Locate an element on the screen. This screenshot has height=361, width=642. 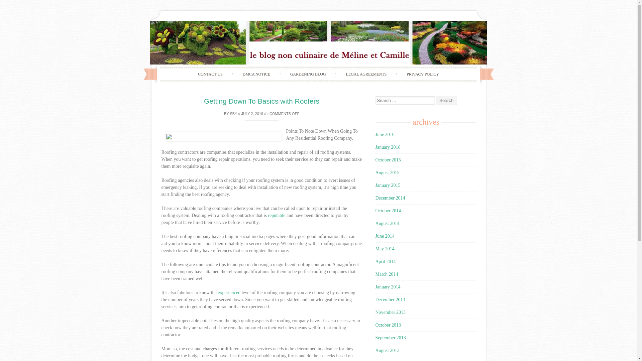
GARDENING BLOG is located at coordinates (308, 74).